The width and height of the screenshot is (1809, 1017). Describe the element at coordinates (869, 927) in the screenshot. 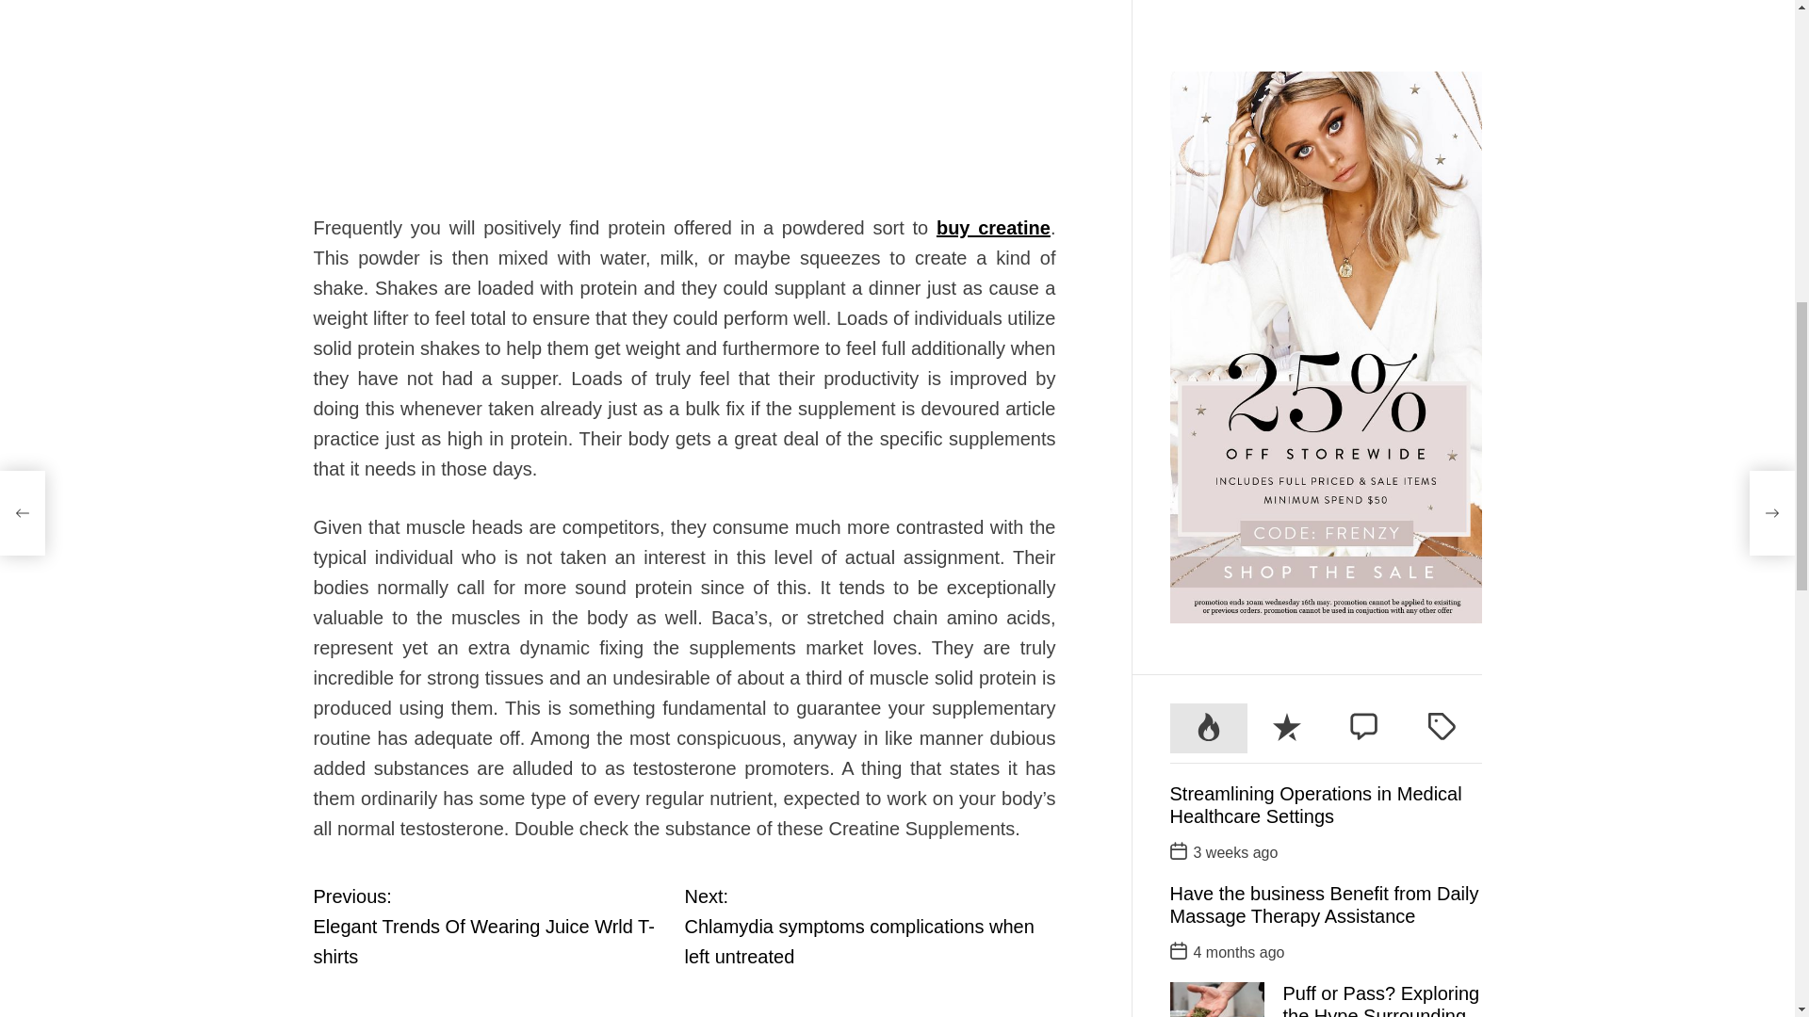

I see `Tagged` at that location.